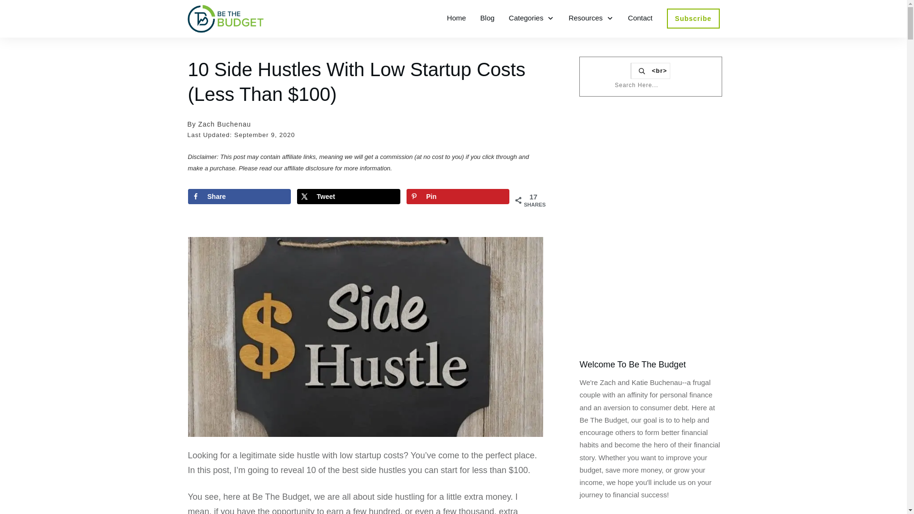 This screenshot has width=914, height=514. Describe the element at coordinates (532, 18) in the screenshot. I see `Categories` at that location.